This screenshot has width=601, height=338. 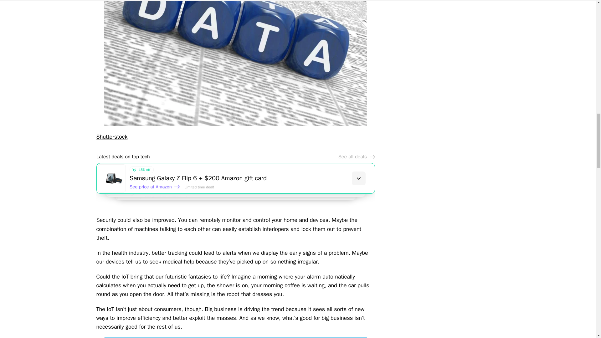 I want to click on See price at Amazon, so click(x=162, y=192).